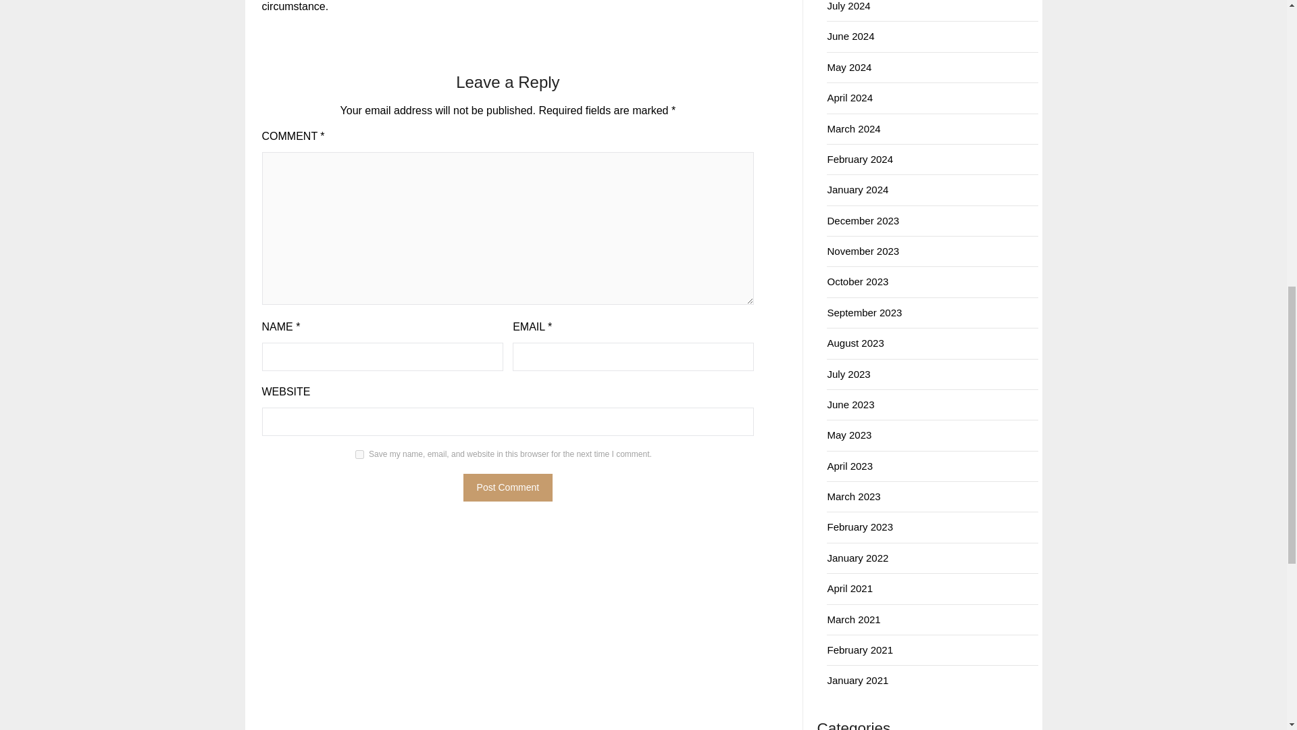 This screenshot has width=1297, height=730. What do you see at coordinates (858, 281) in the screenshot?
I see `October 2023` at bounding box center [858, 281].